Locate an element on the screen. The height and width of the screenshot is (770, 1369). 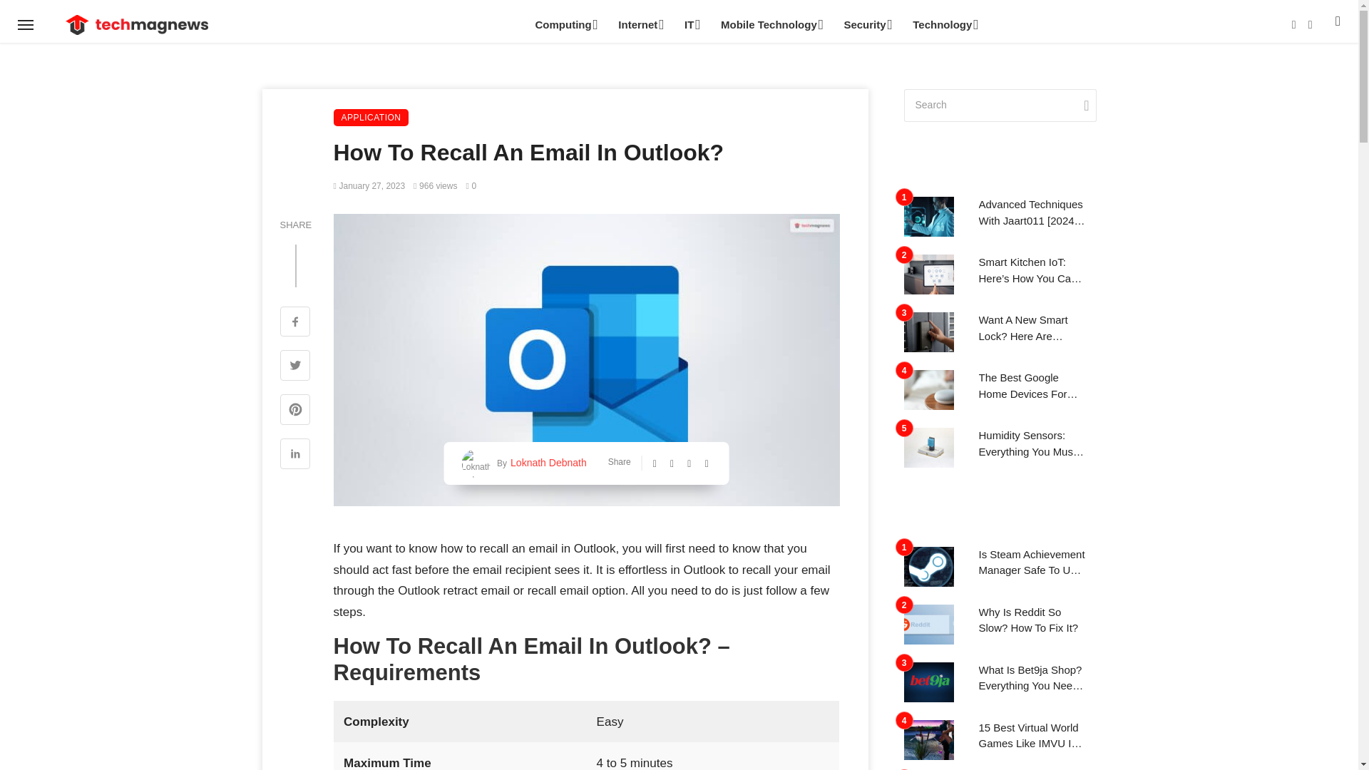
Share on Facebook is located at coordinates (294, 324).